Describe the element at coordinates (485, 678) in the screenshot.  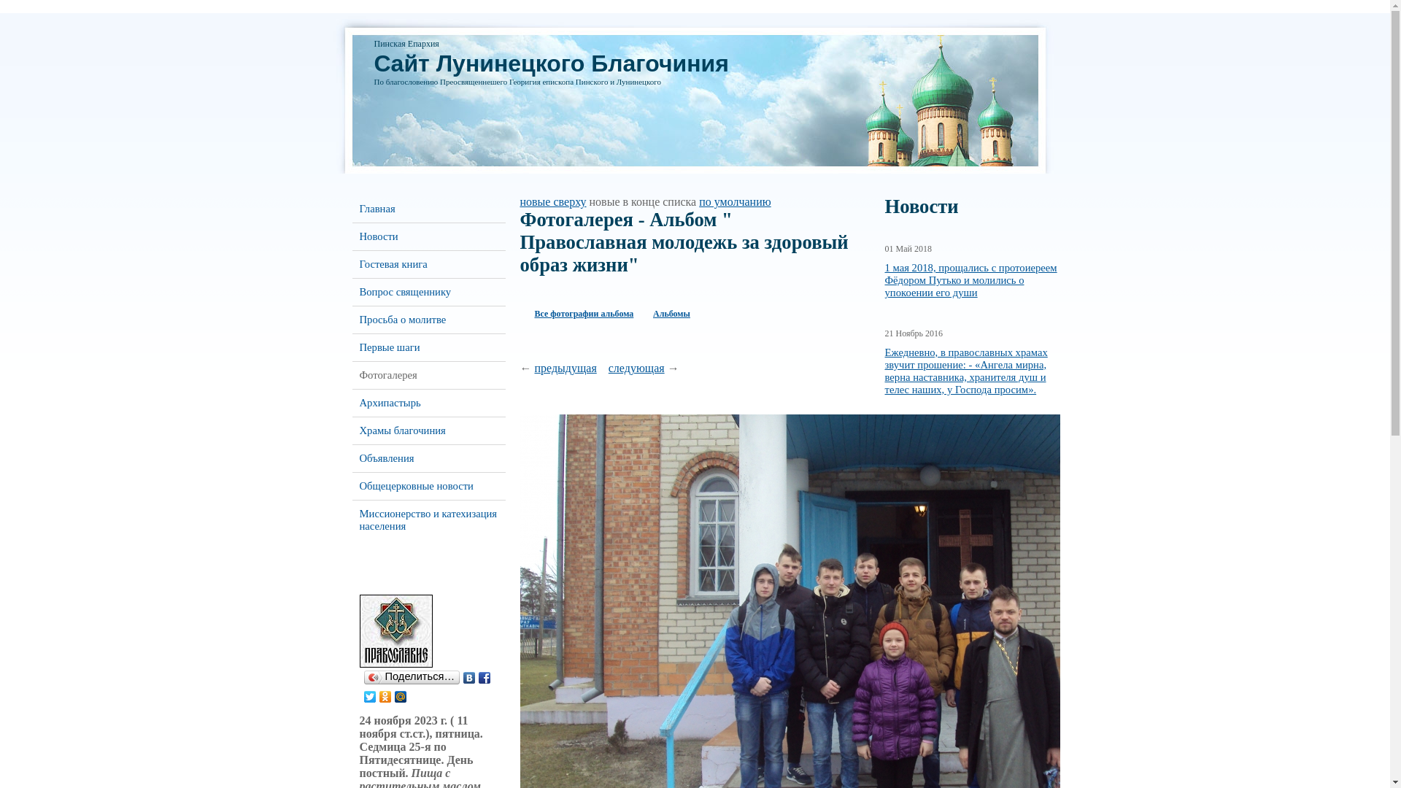
I see `Facebook` at that location.